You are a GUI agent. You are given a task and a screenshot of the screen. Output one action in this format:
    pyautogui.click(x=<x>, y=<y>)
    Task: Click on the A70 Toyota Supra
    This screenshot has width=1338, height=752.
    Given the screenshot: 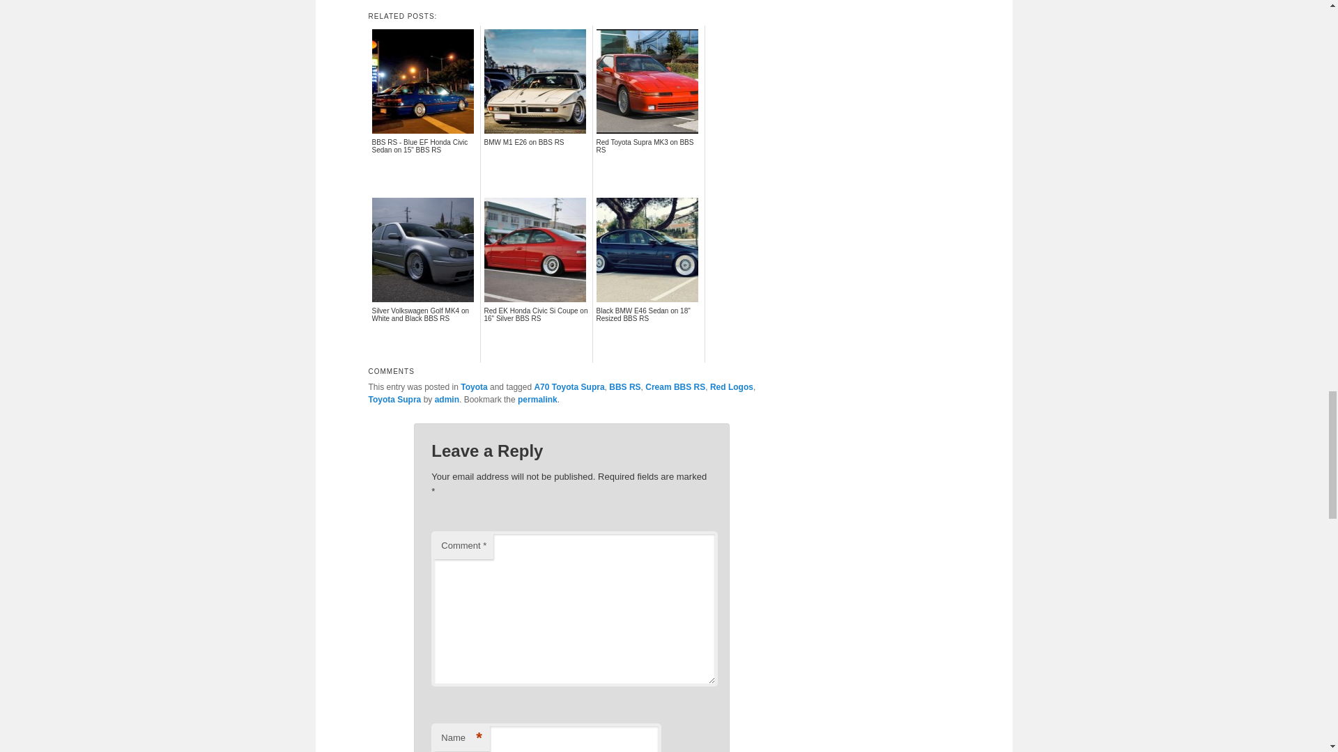 What is the action you would take?
    pyautogui.click(x=569, y=386)
    